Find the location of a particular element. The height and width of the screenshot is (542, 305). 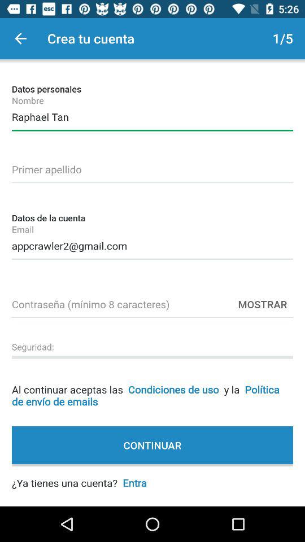

turn off the item above the seguridad:  item is located at coordinates (152, 303).